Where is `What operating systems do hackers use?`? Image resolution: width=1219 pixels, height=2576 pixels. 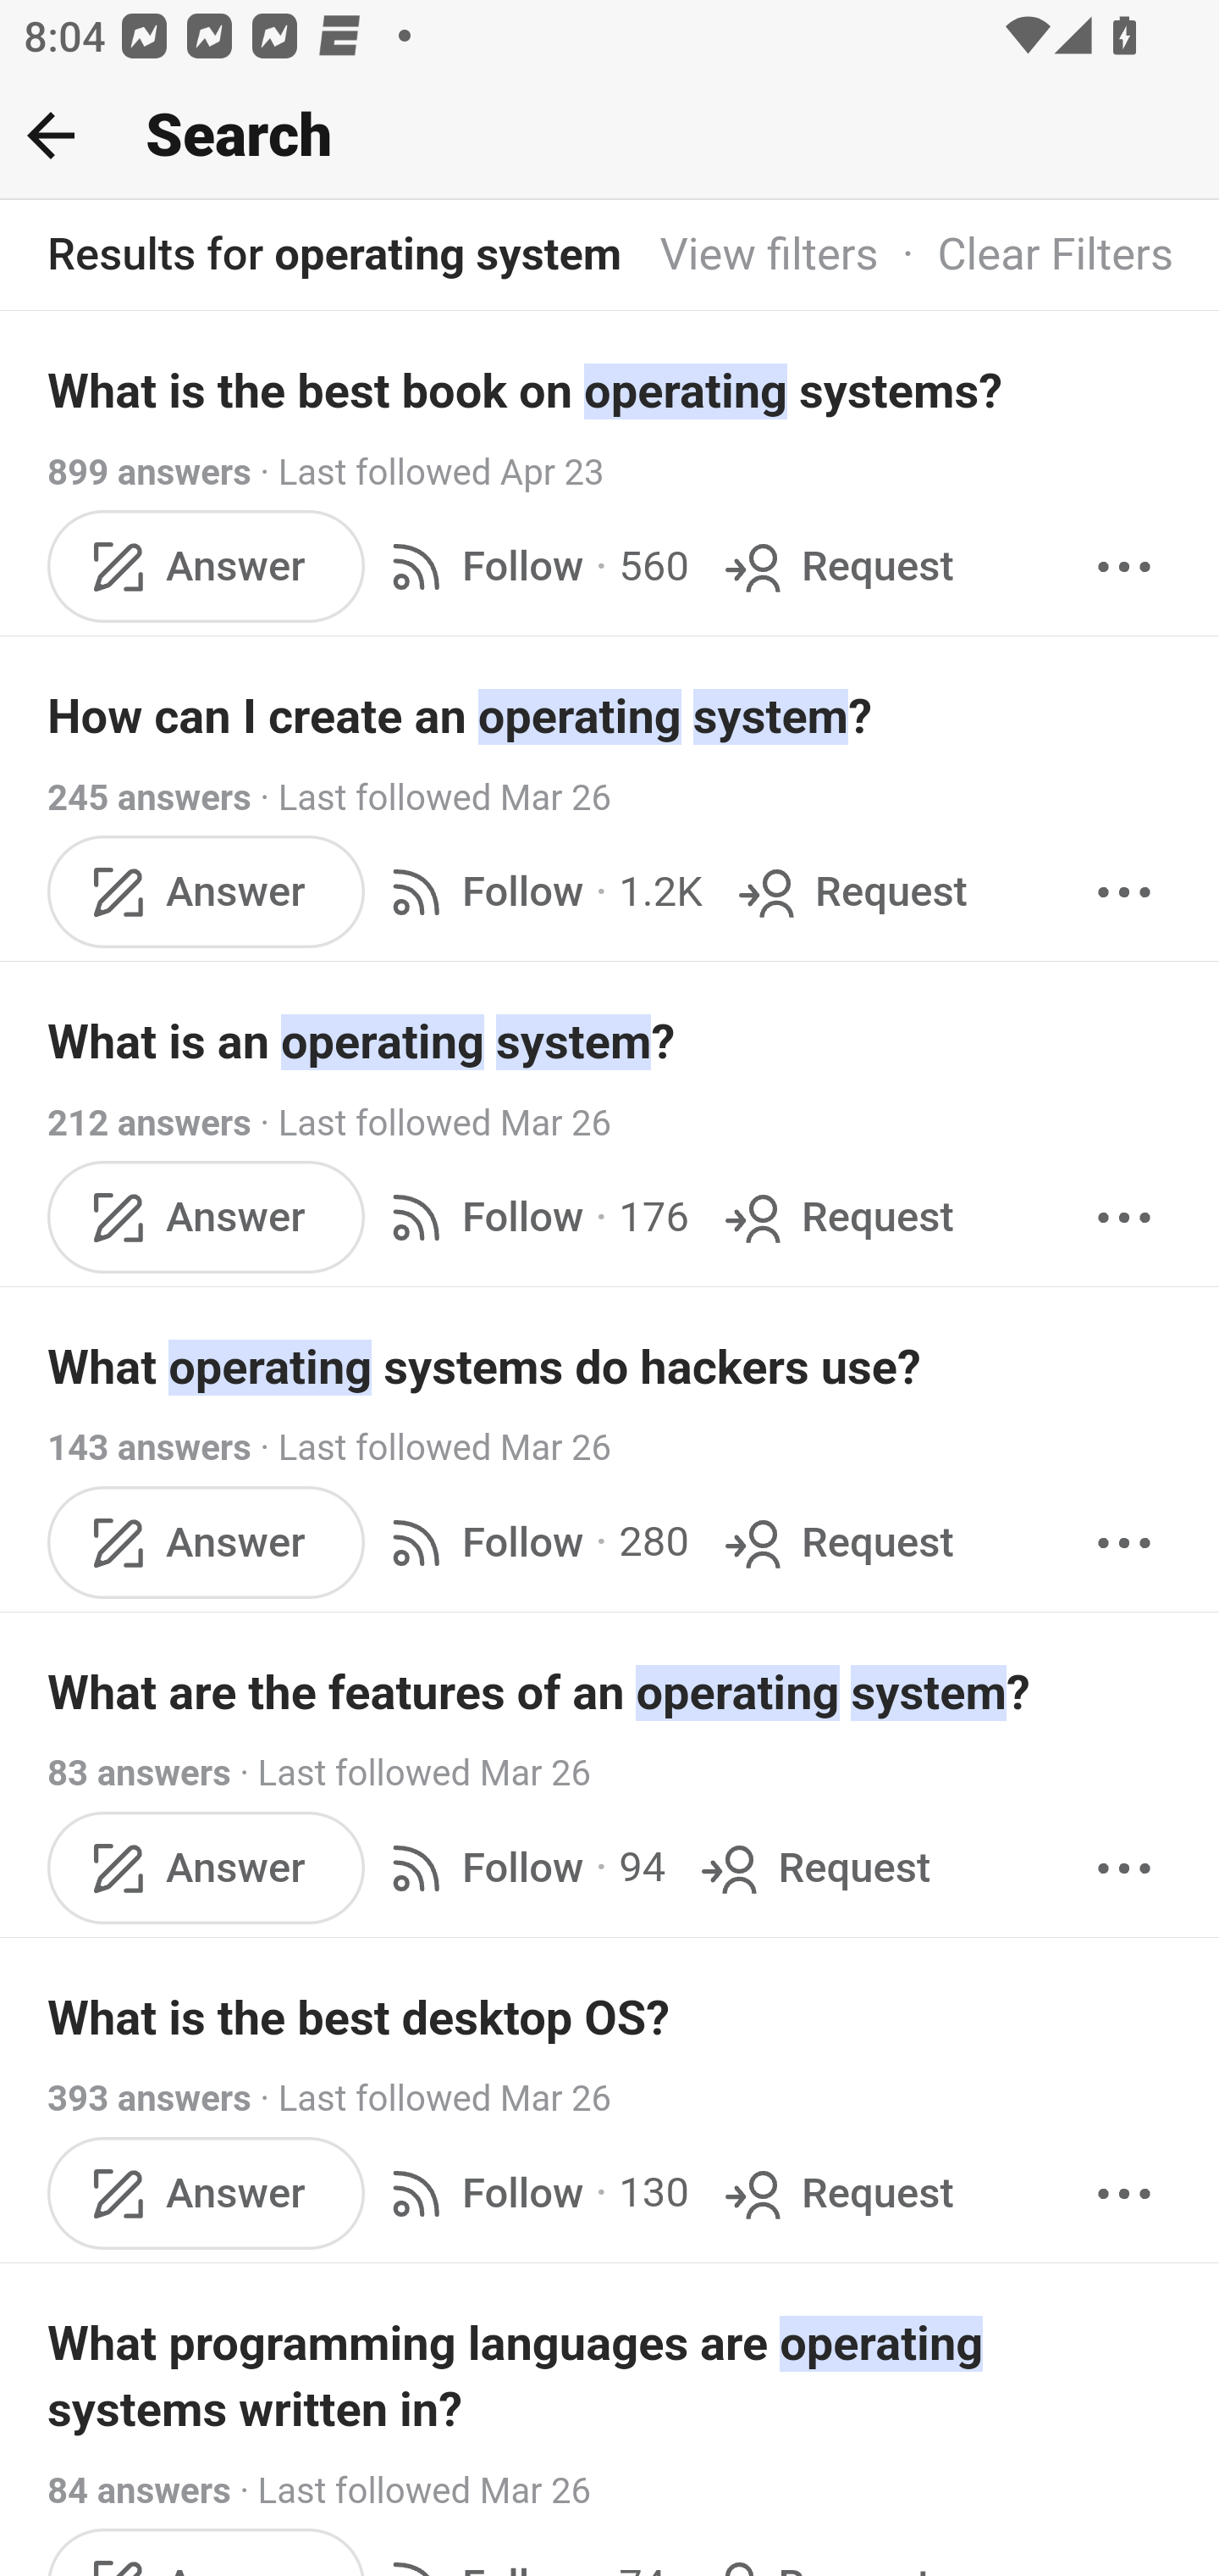 What operating systems do hackers use? is located at coordinates (611, 1368).